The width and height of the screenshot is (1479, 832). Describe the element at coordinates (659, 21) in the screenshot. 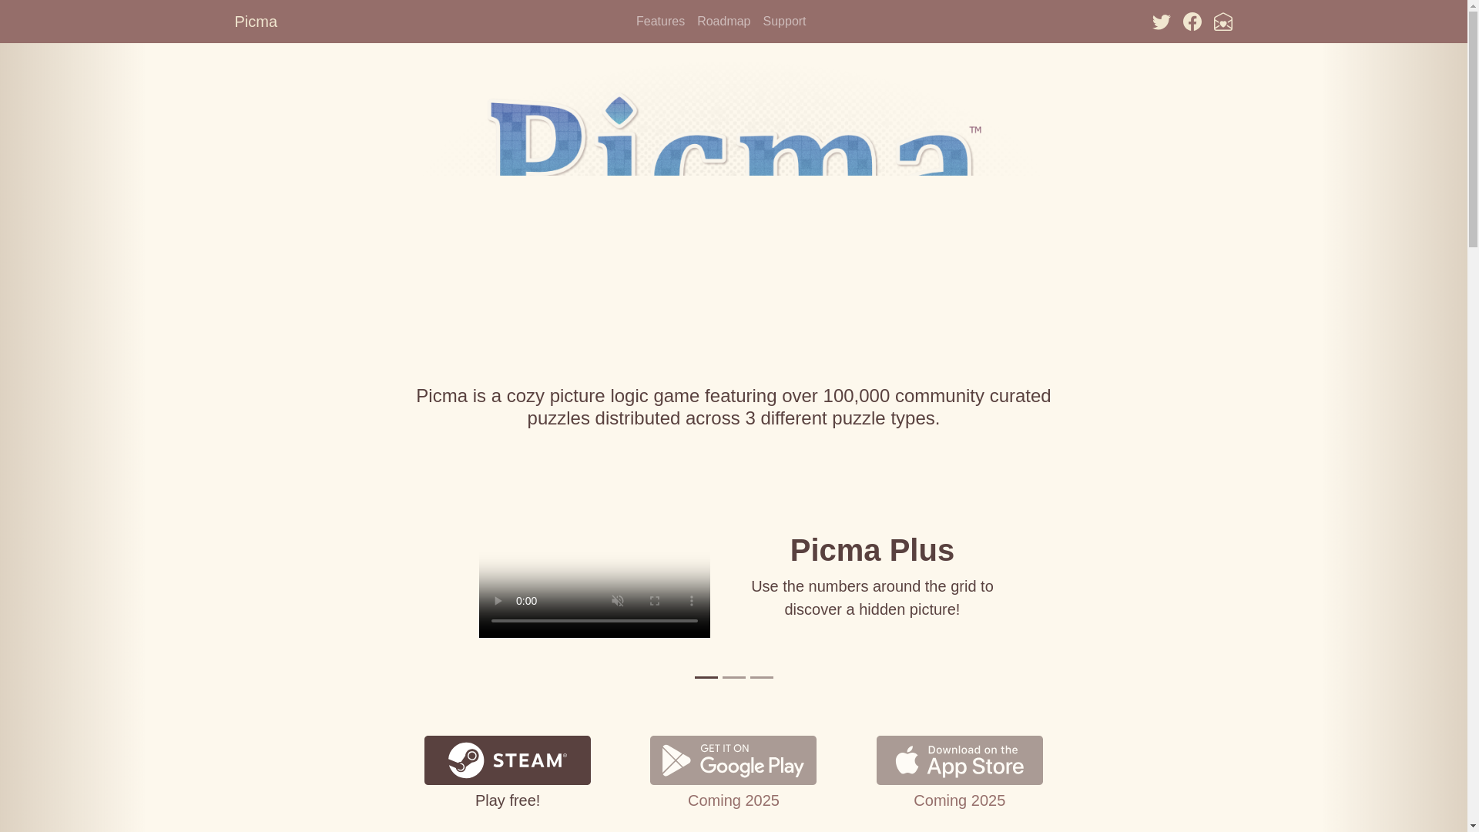

I see `Features` at that location.